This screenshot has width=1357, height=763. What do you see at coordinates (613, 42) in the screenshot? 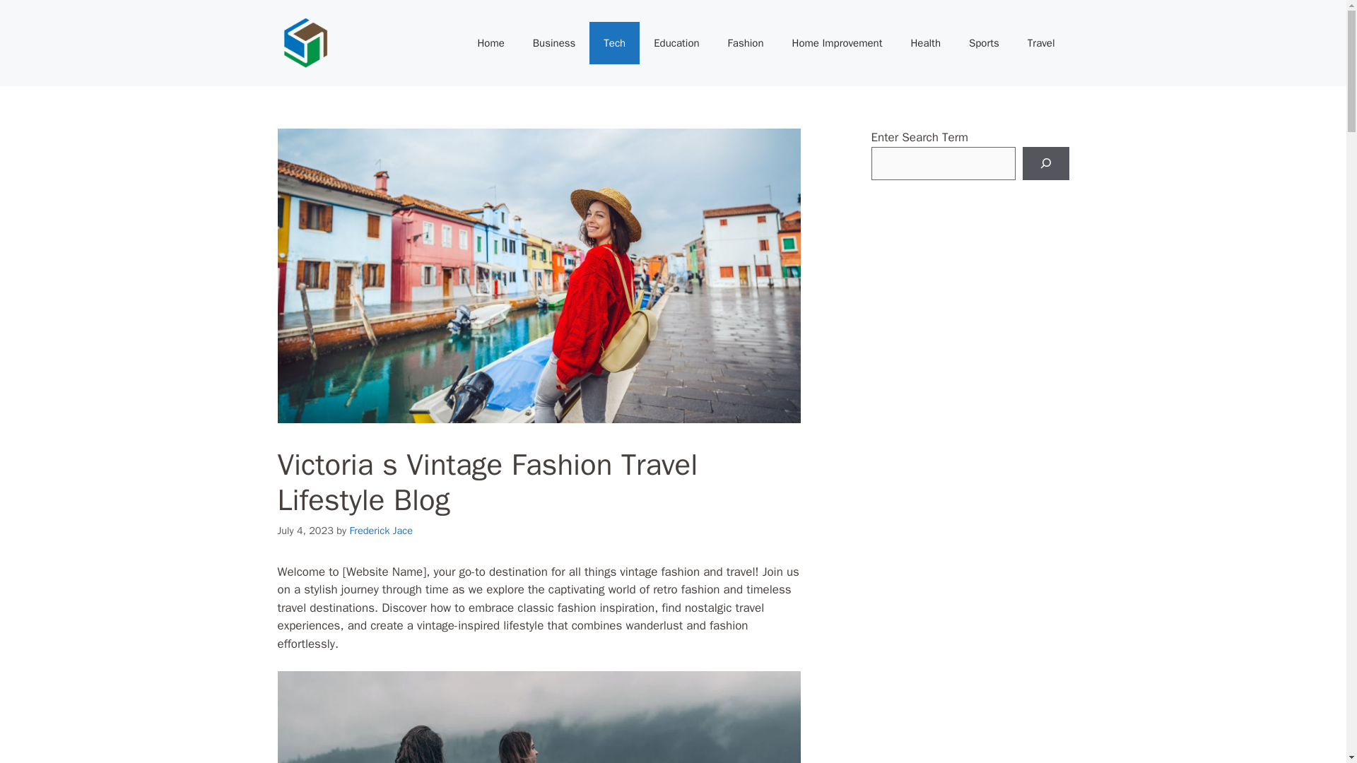
I see `Tech` at bounding box center [613, 42].